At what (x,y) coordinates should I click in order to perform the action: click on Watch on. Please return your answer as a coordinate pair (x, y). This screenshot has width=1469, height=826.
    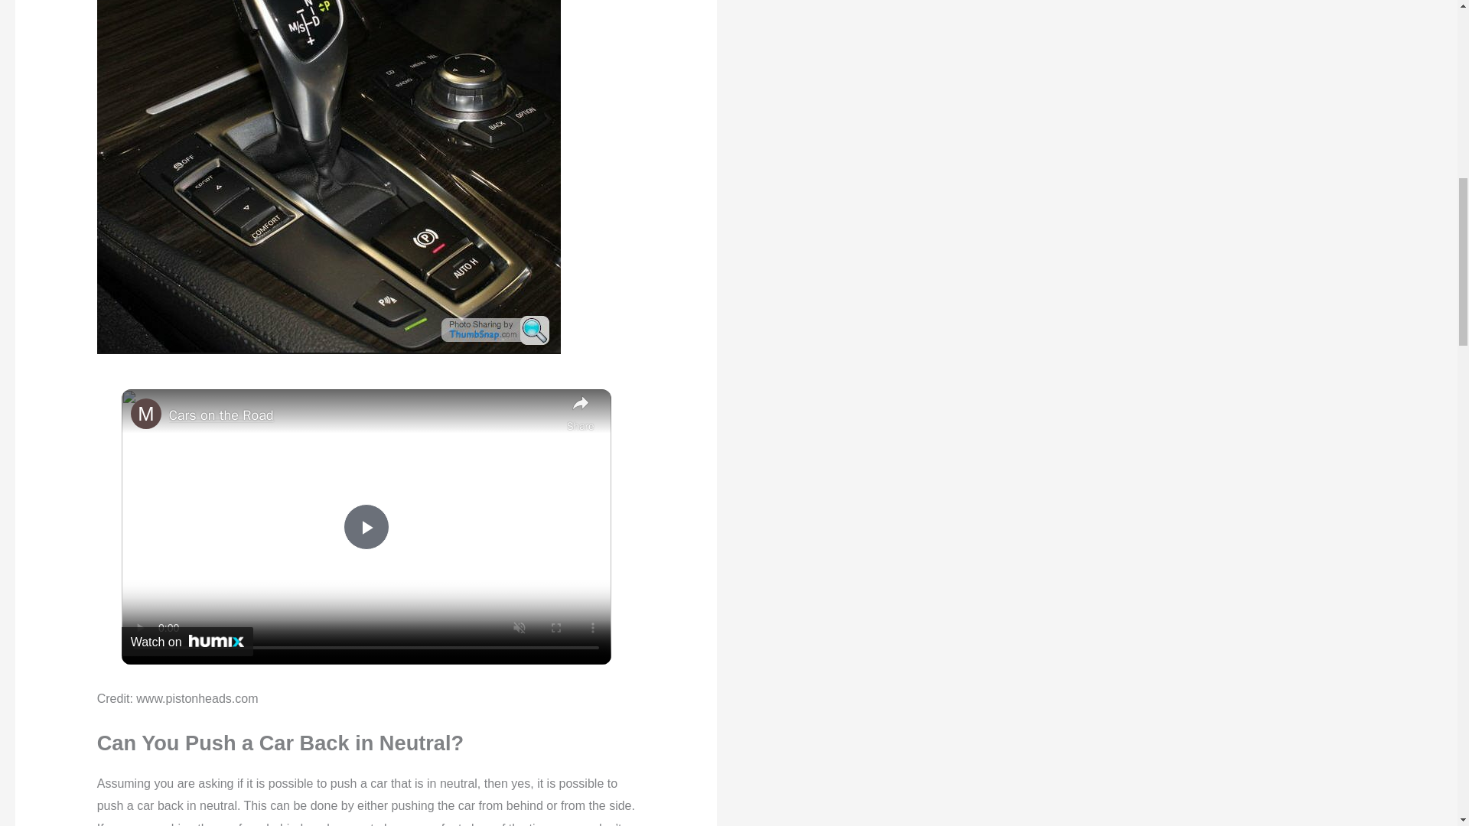
    Looking at the image, I should click on (187, 641).